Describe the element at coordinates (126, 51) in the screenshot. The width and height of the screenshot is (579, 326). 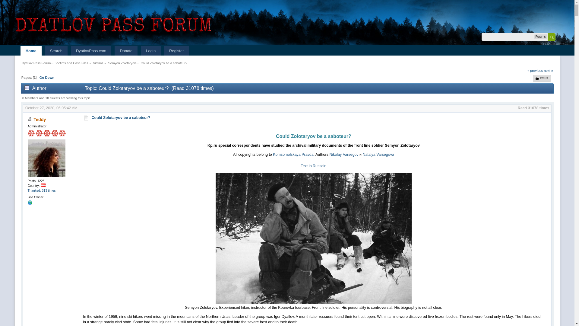
I see `Donate` at that location.